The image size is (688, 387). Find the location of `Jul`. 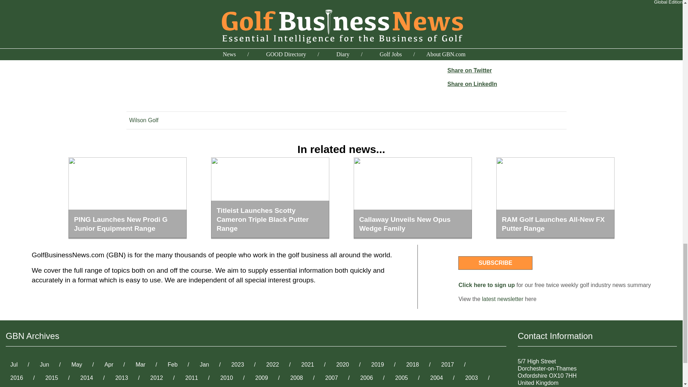

Jul is located at coordinates (14, 364).